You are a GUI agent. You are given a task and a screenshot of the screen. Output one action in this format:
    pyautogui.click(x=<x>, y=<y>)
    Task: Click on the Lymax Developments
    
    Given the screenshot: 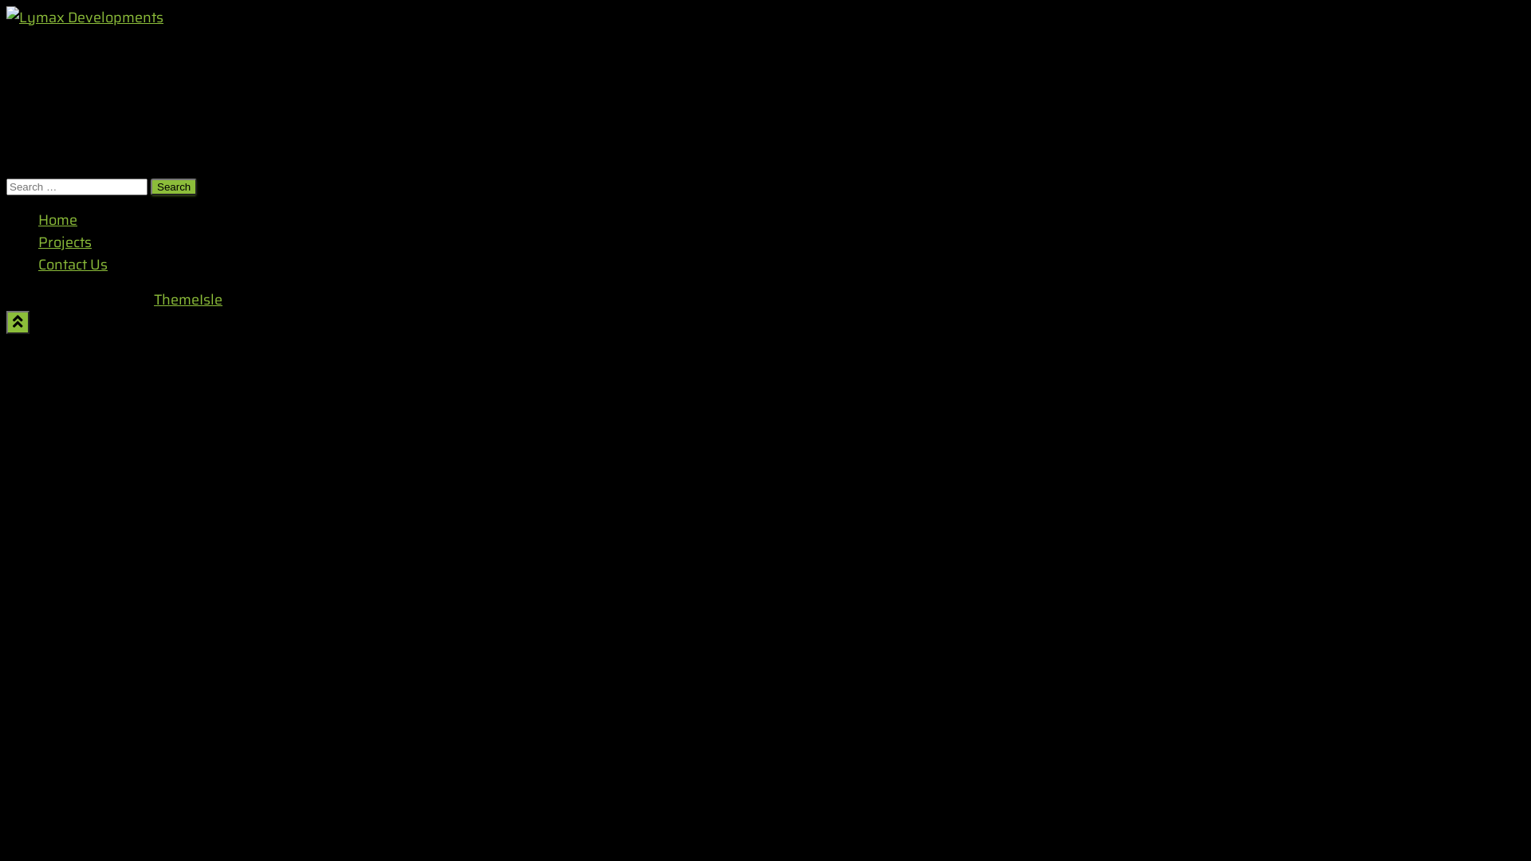 What is the action you would take?
    pyautogui.click(x=85, y=18)
    